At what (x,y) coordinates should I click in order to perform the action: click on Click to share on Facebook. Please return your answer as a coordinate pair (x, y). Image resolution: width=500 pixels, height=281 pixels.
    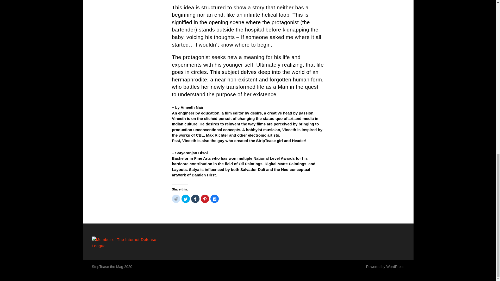
    Looking at the image, I should click on (215, 199).